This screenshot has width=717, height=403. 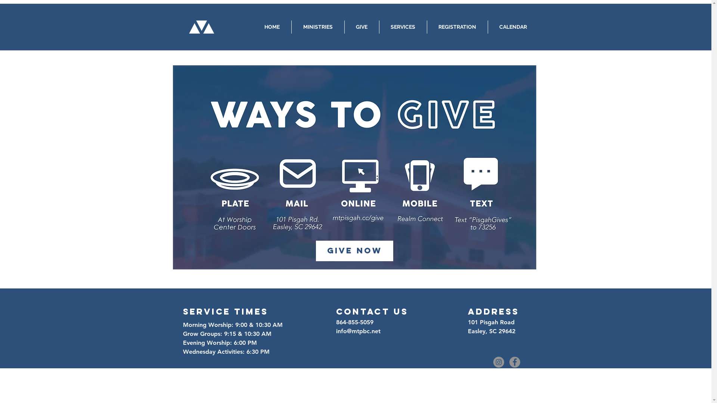 What do you see at coordinates (355, 251) in the screenshot?
I see `Give Now` at bounding box center [355, 251].